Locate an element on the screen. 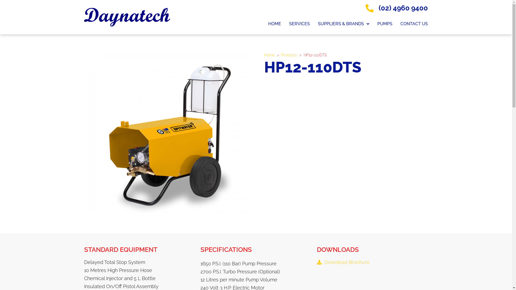 The width and height of the screenshot is (516, 290). (02) 4960 9400 is located at coordinates (396, 8).